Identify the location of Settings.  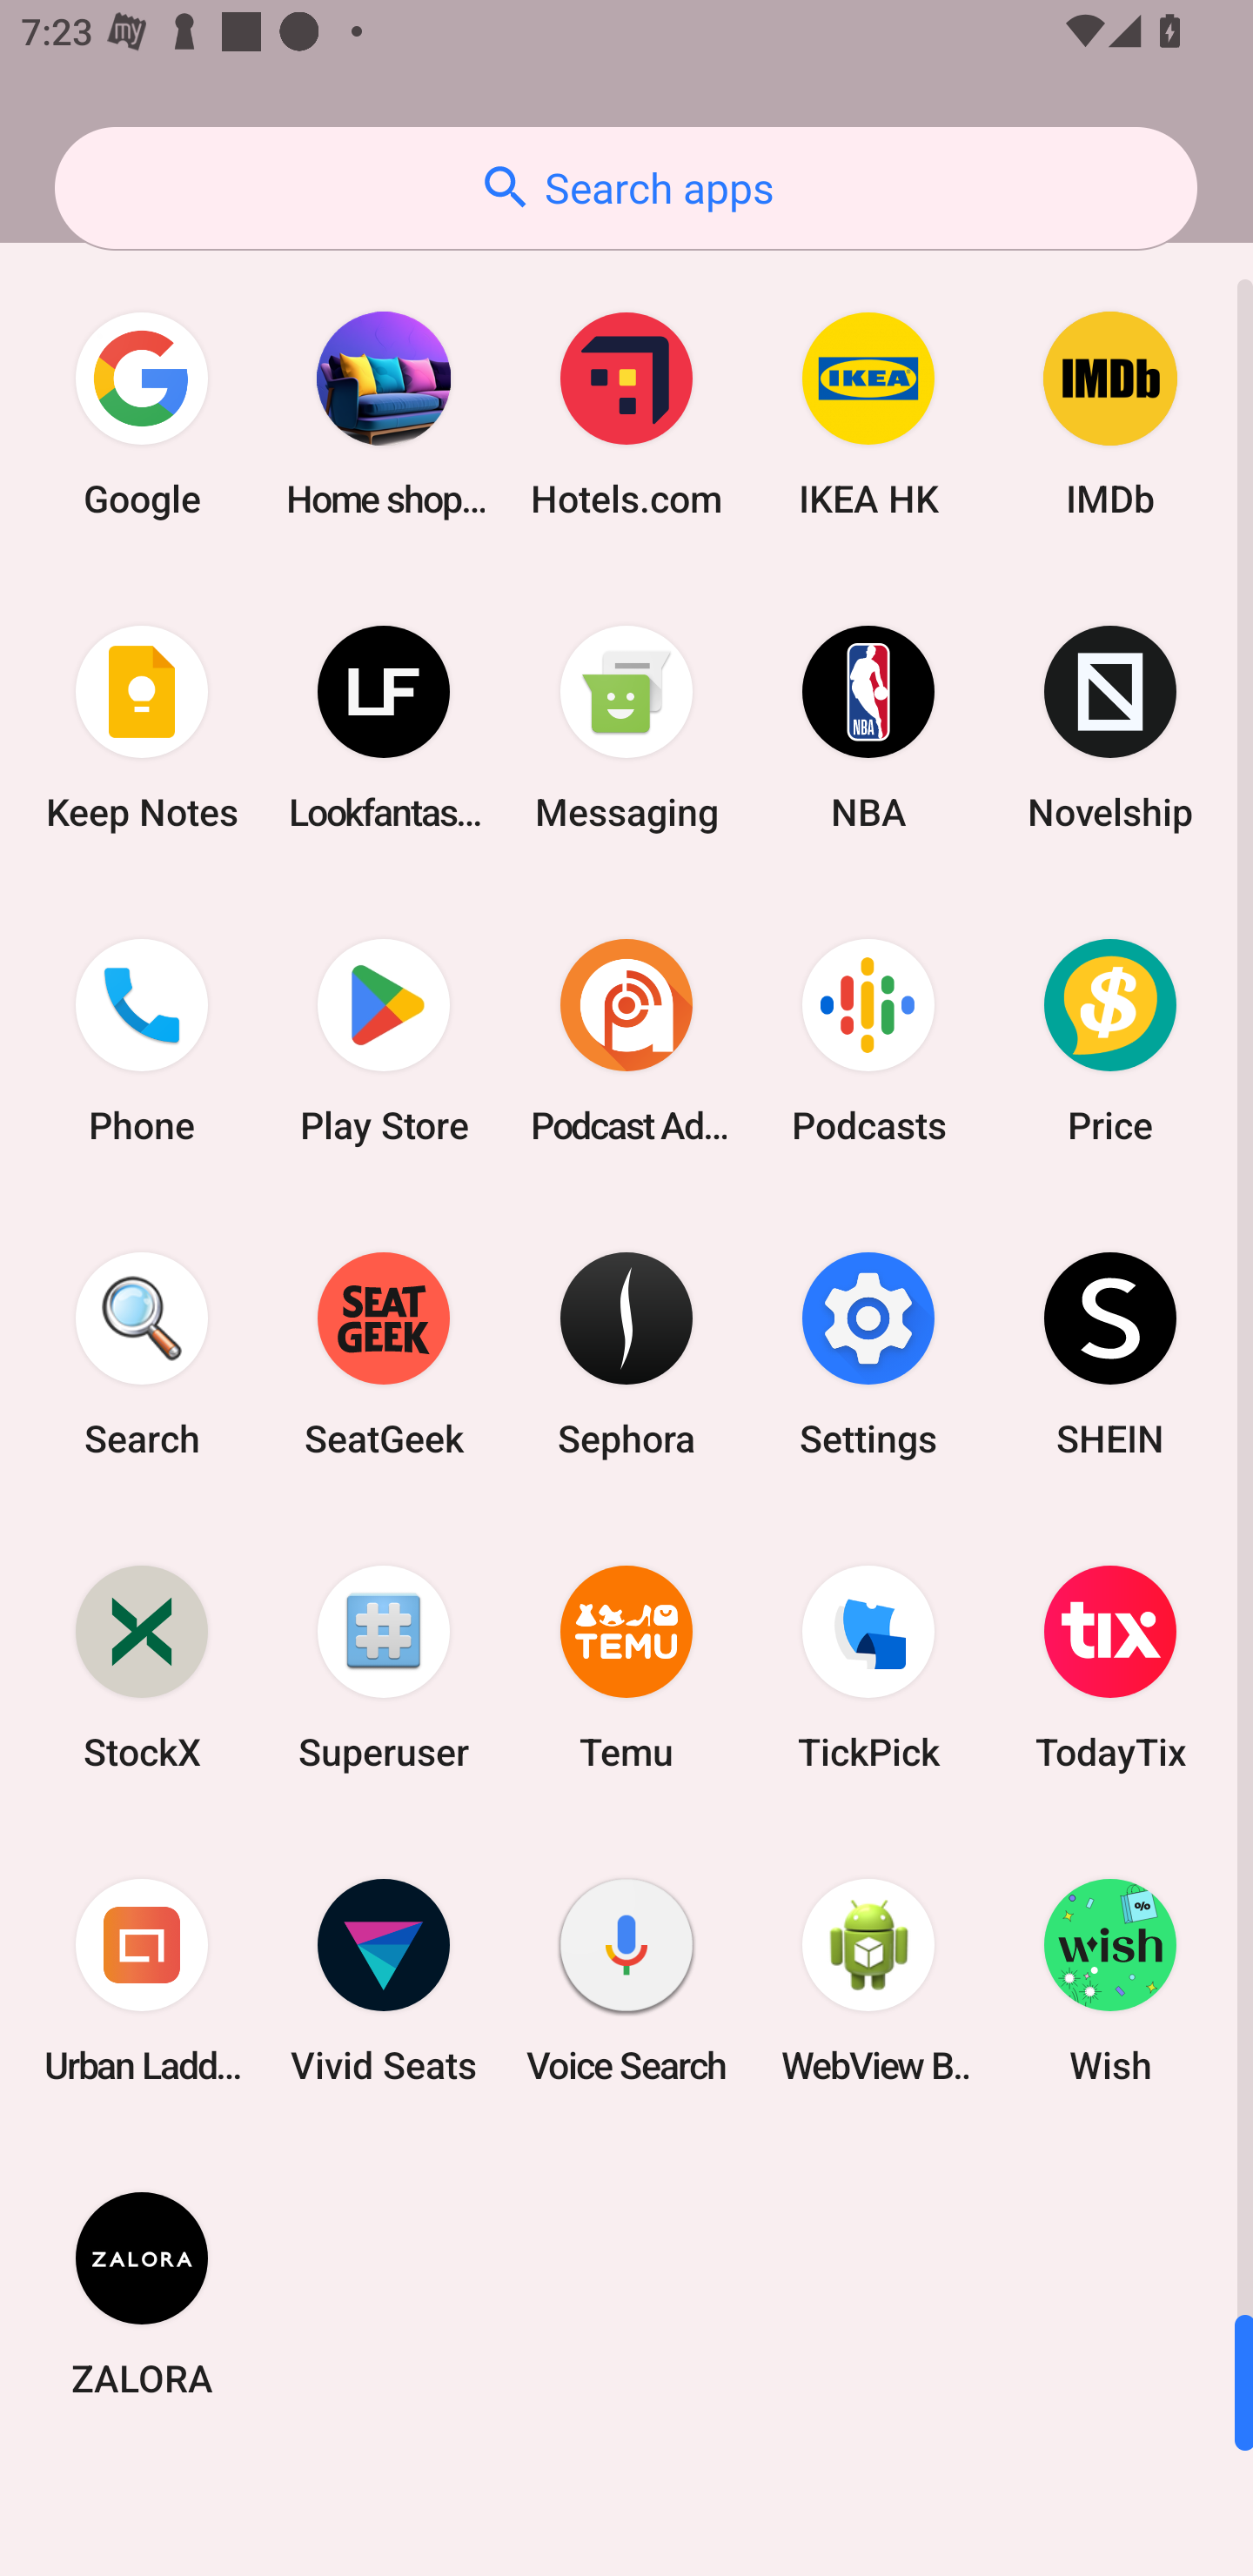
(868, 1353).